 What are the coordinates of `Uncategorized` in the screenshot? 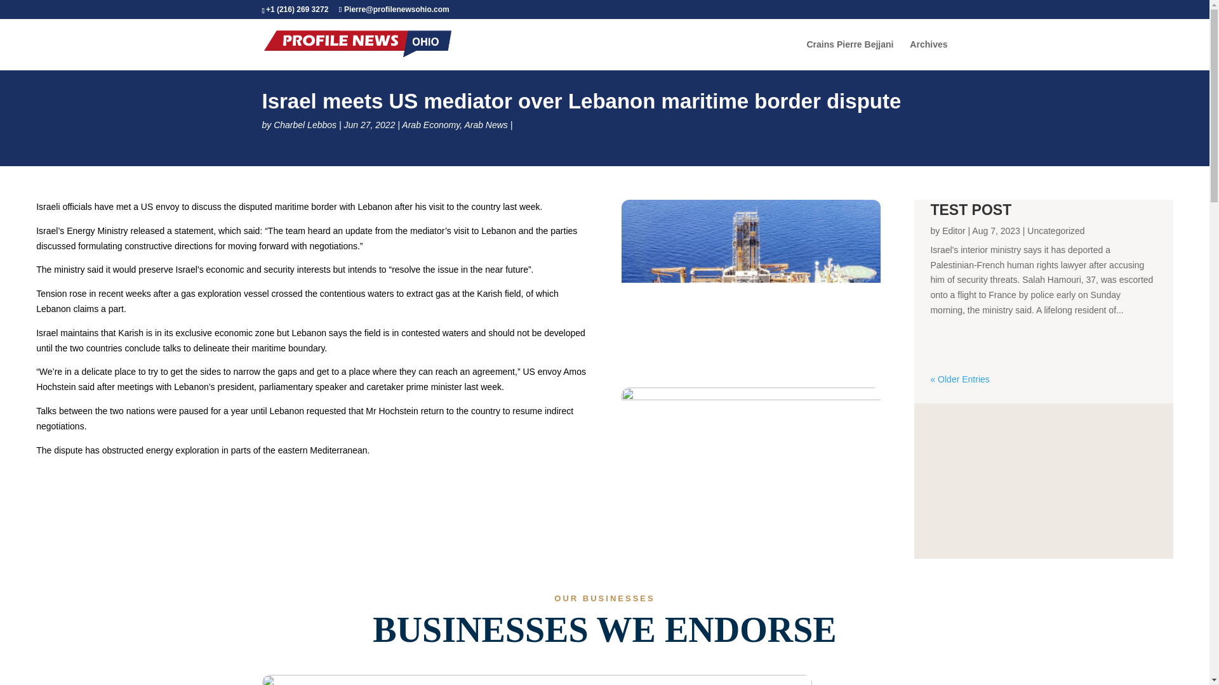 It's located at (1056, 231).